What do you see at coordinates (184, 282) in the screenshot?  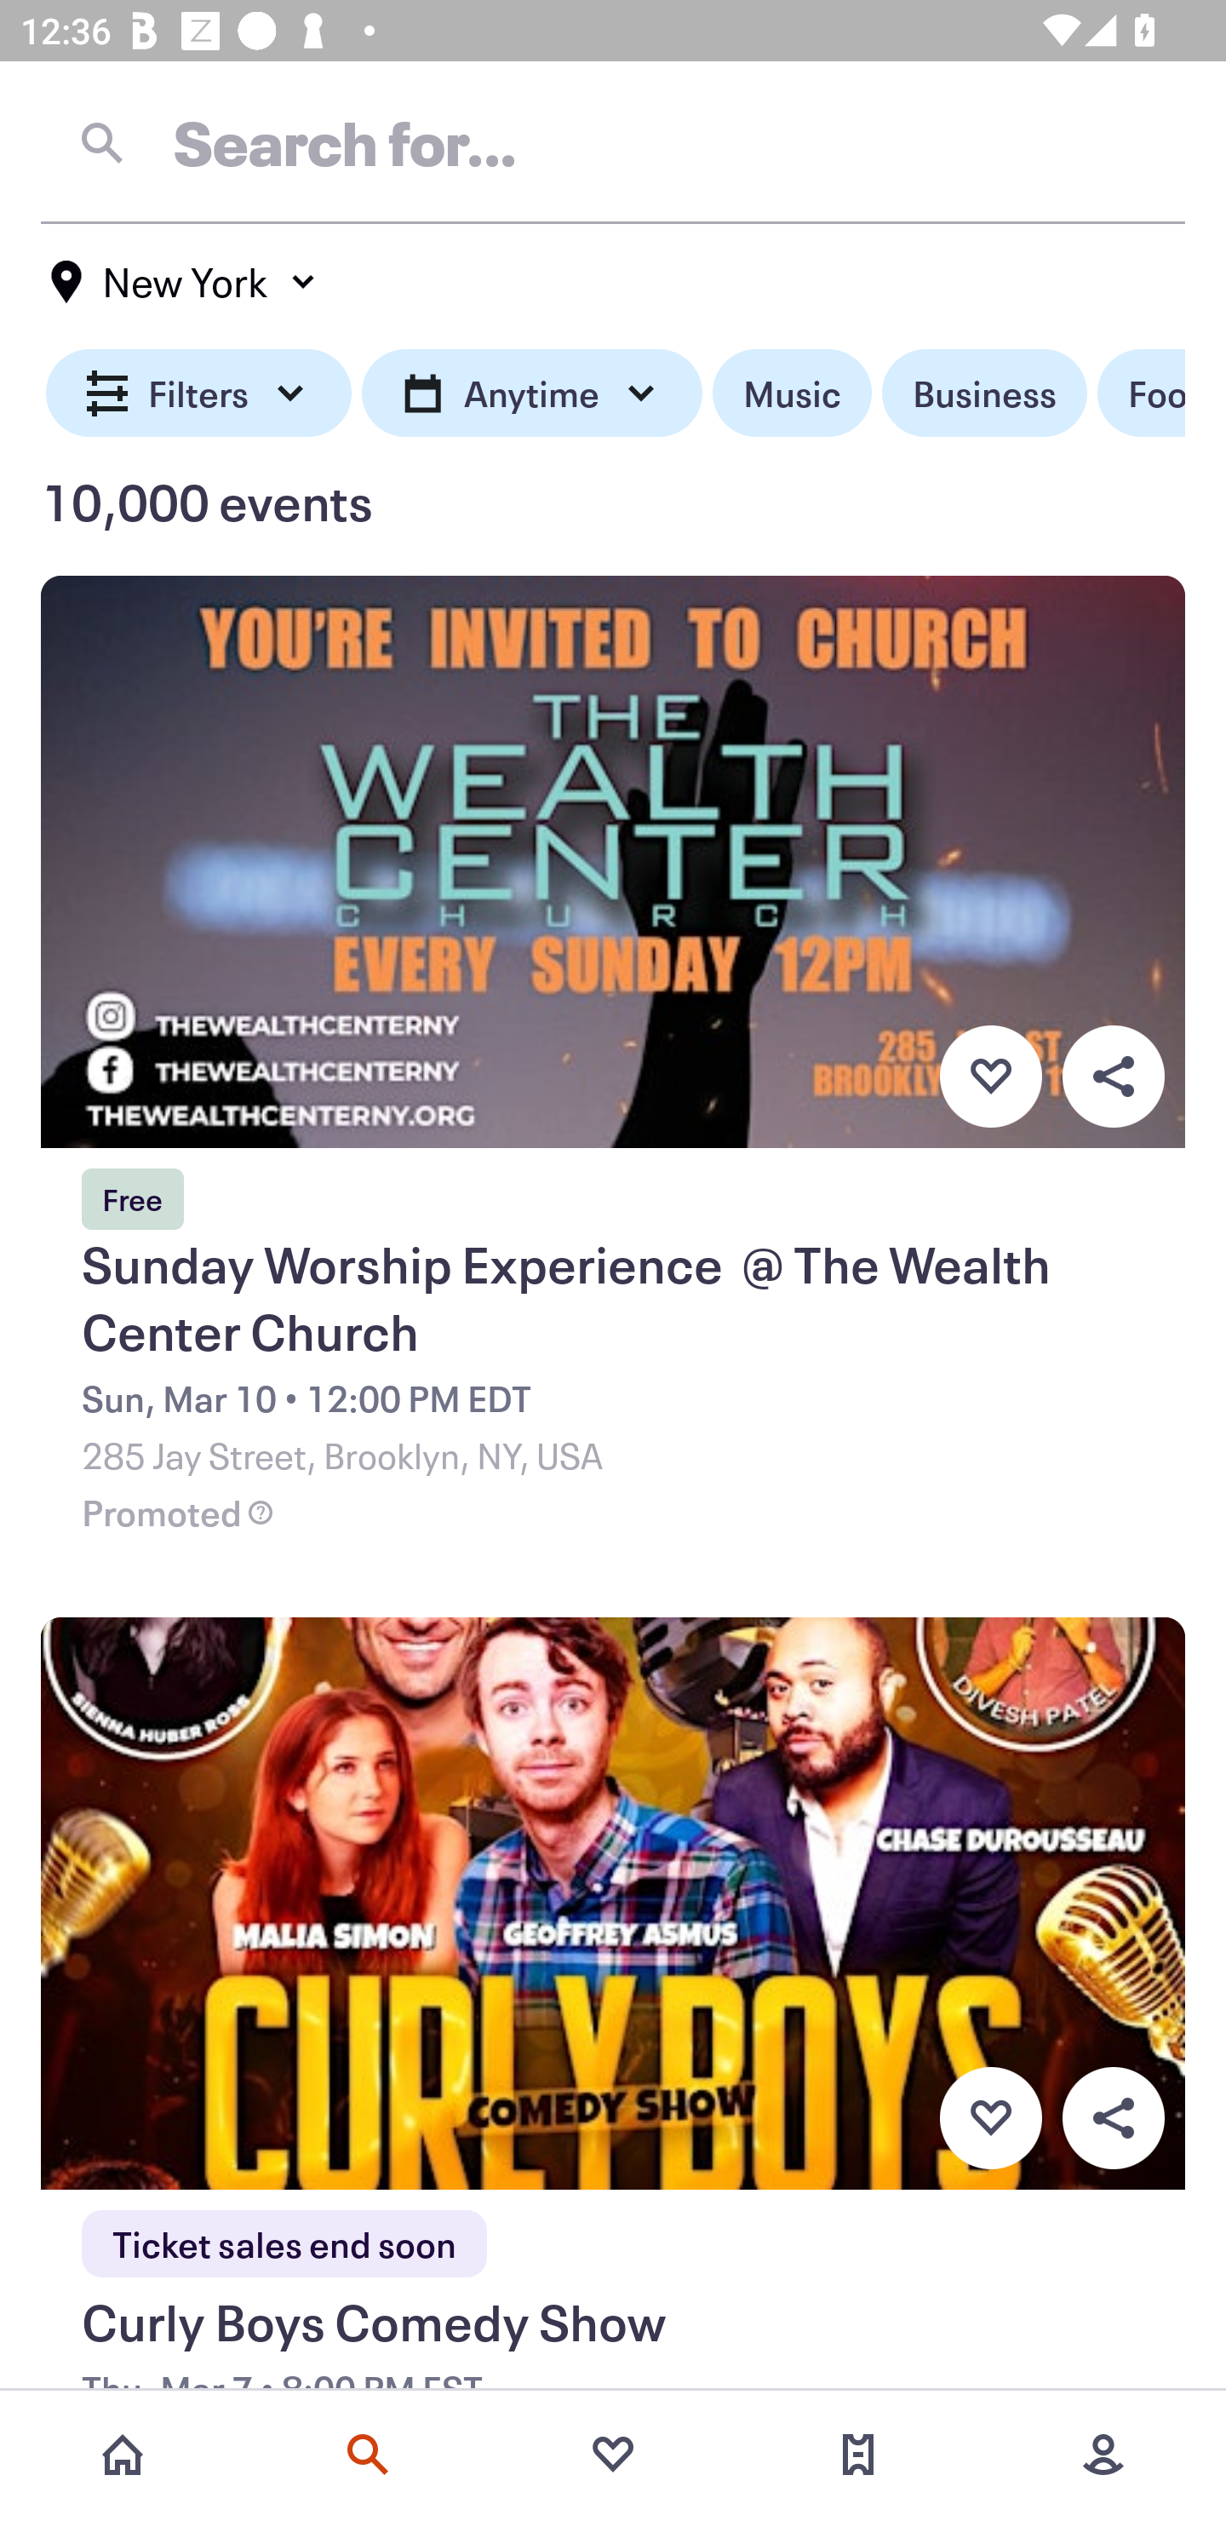 I see `New York` at bounding box center [184, 282].